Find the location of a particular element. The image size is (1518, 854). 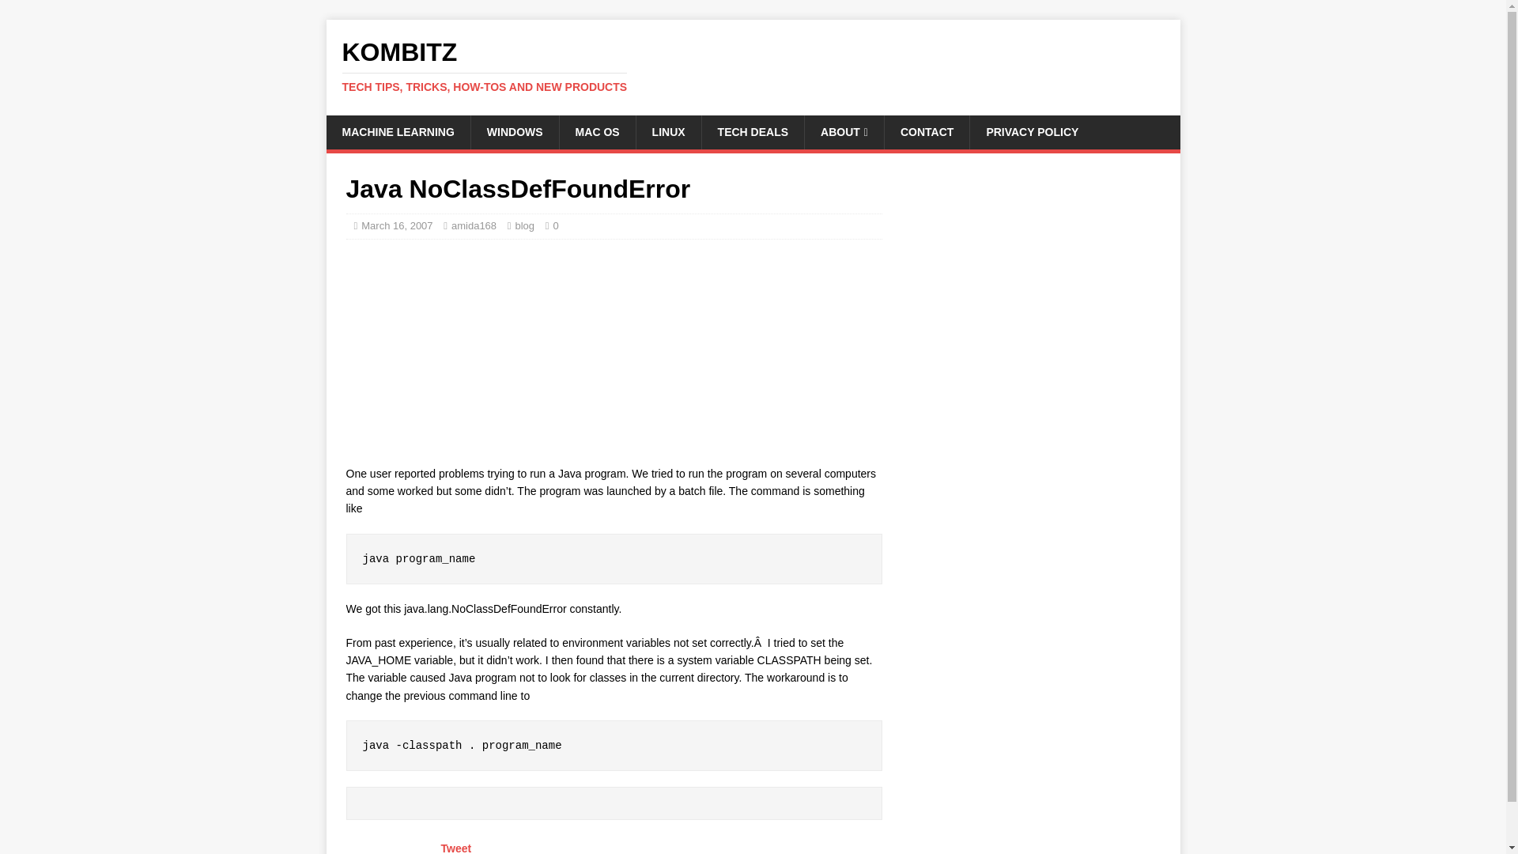

blog is located at coordinates (523, 225).